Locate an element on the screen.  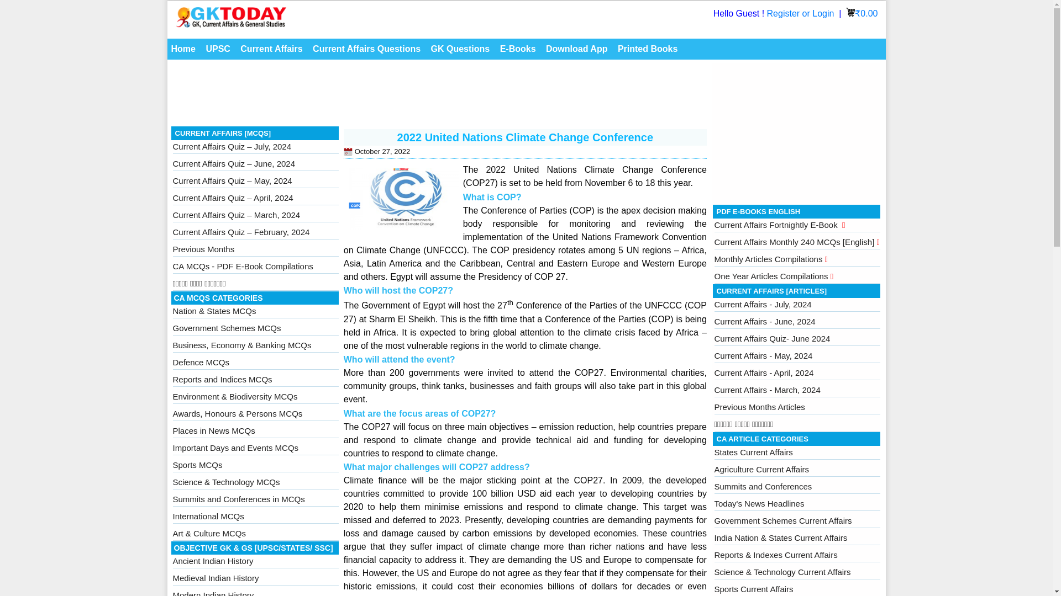
GK Questions is located at coordinates (461, 49).